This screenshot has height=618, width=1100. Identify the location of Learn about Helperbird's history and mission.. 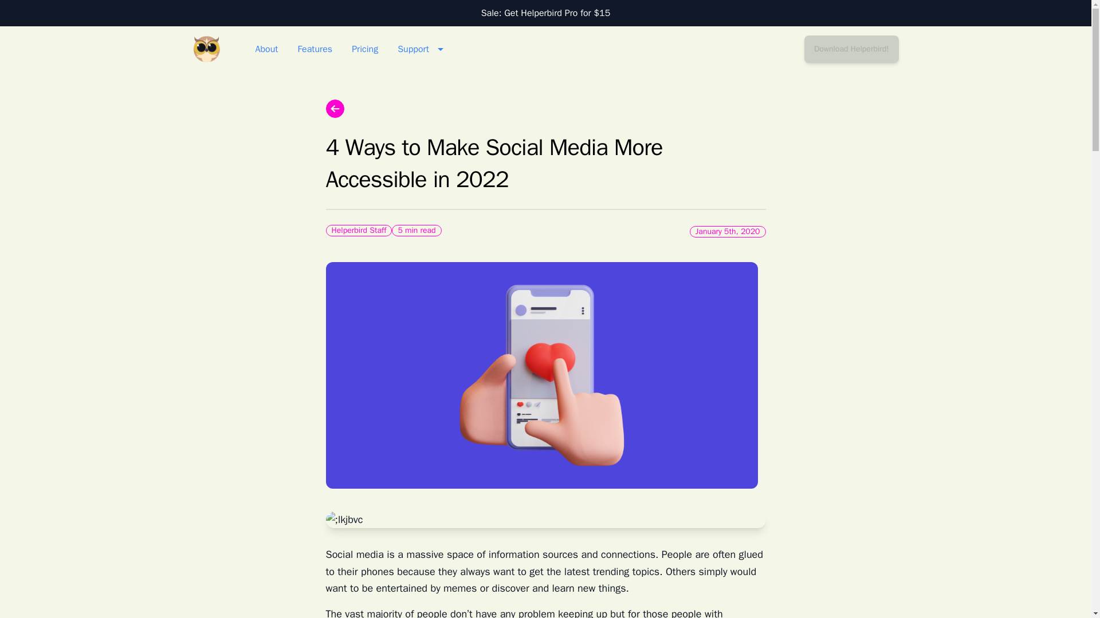
(266, 49).